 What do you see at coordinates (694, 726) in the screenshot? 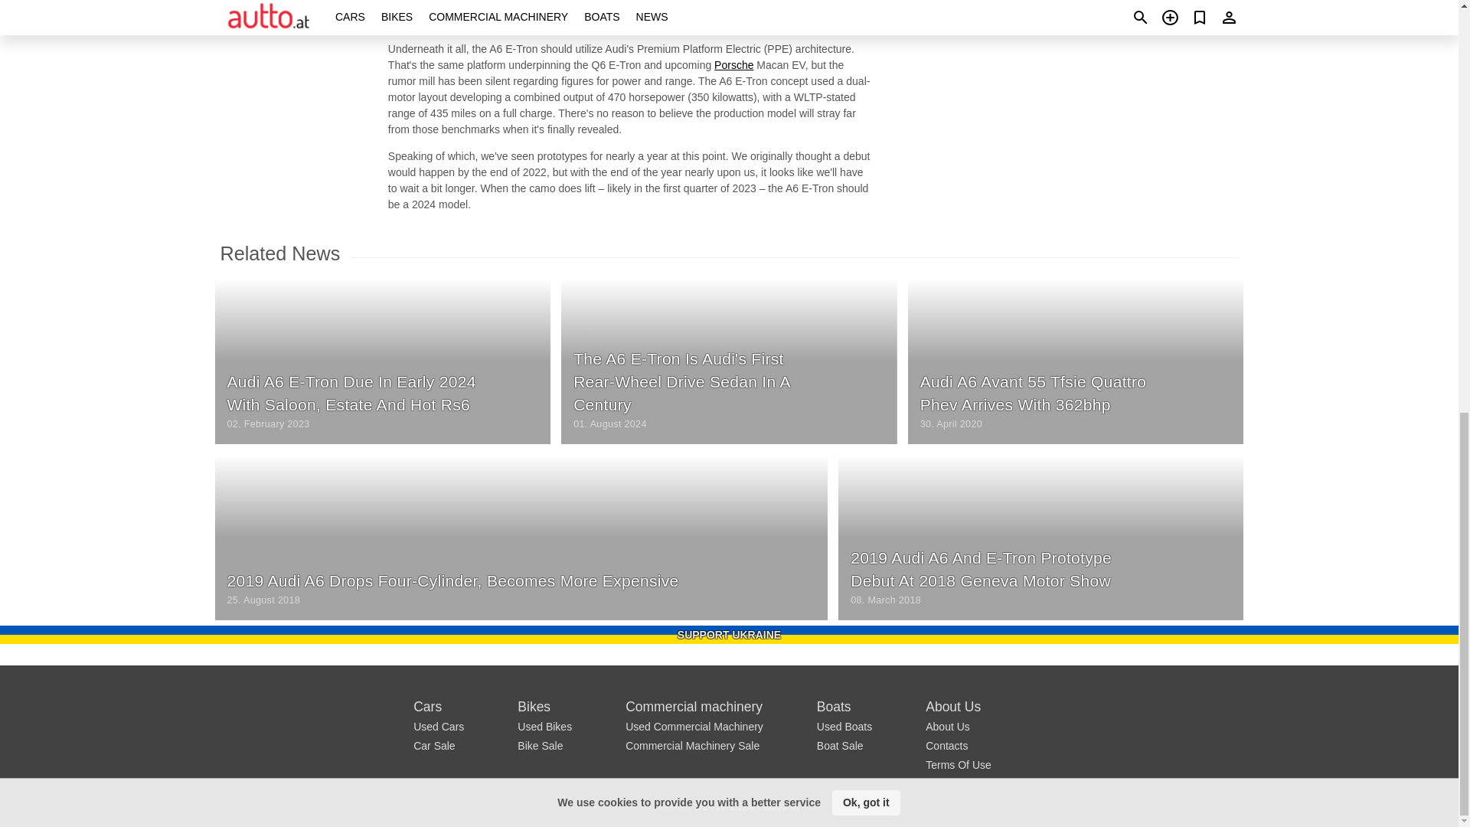
I see `Used Commercial Machinery` at bounding box center [694, 726].